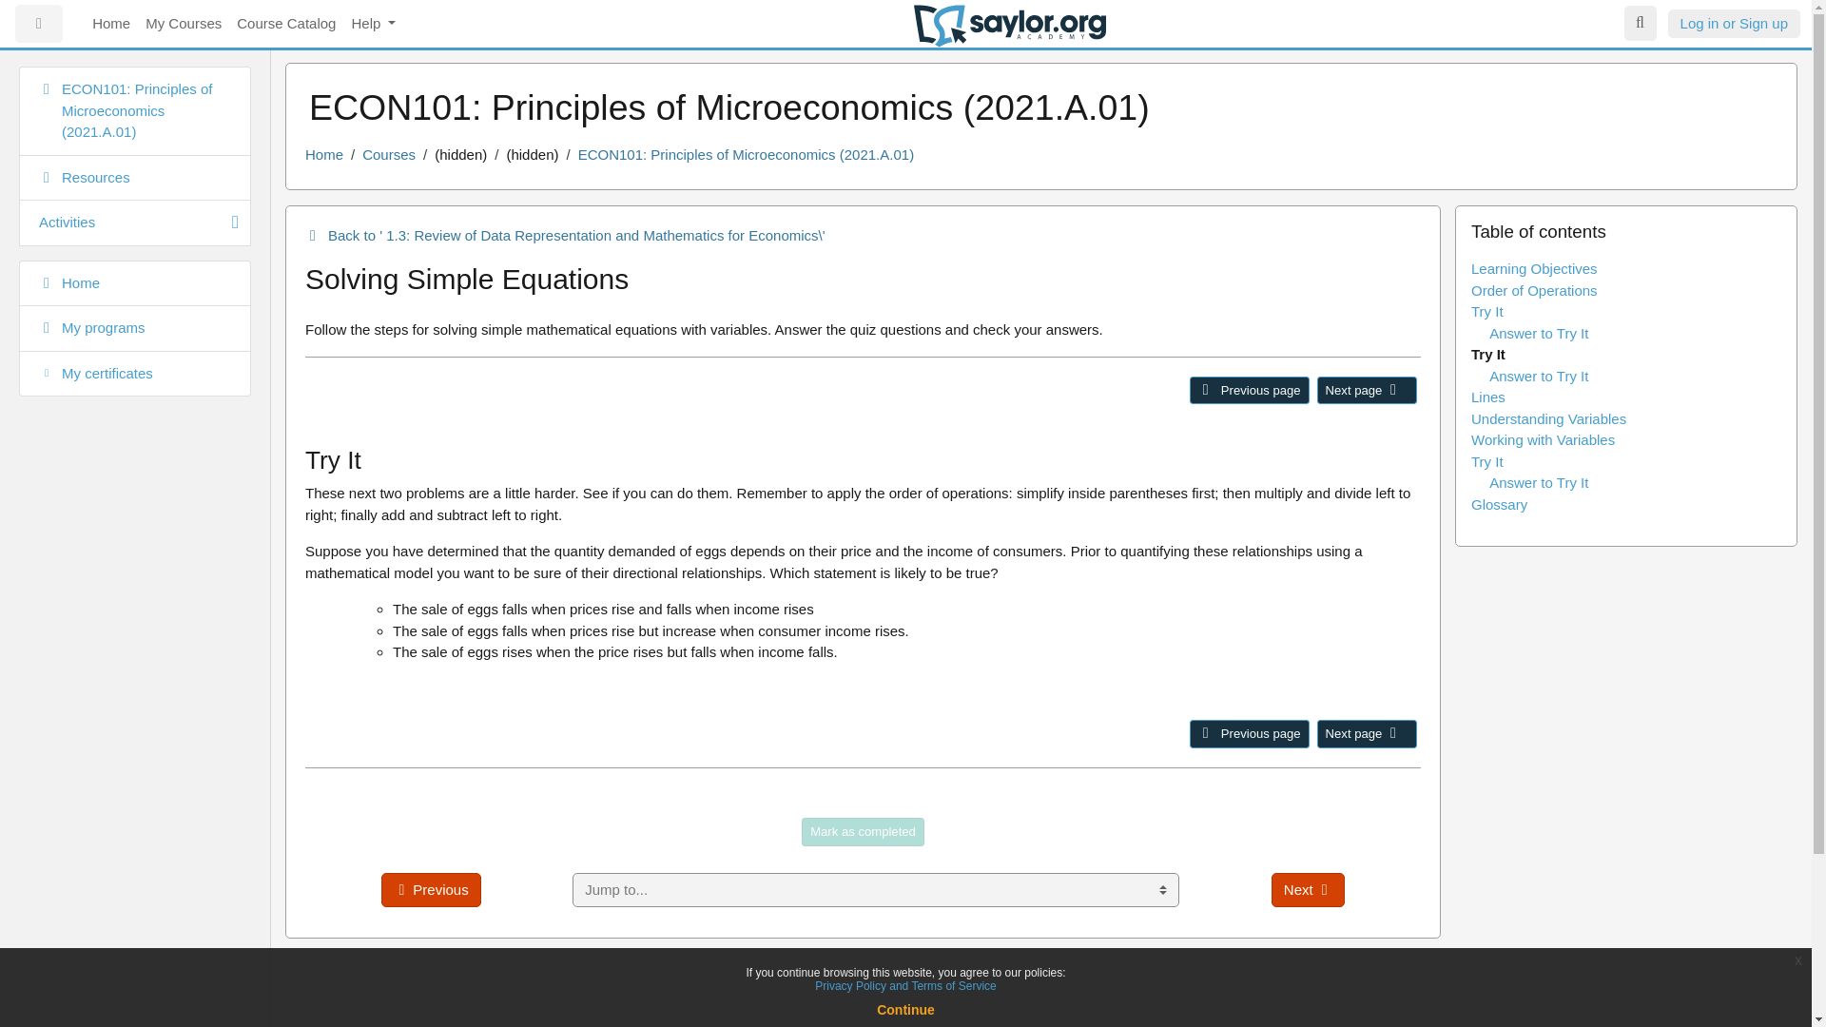 The height and width of the screenshot is (1027, 1826). I want to click on Courses, so click(388, 154).